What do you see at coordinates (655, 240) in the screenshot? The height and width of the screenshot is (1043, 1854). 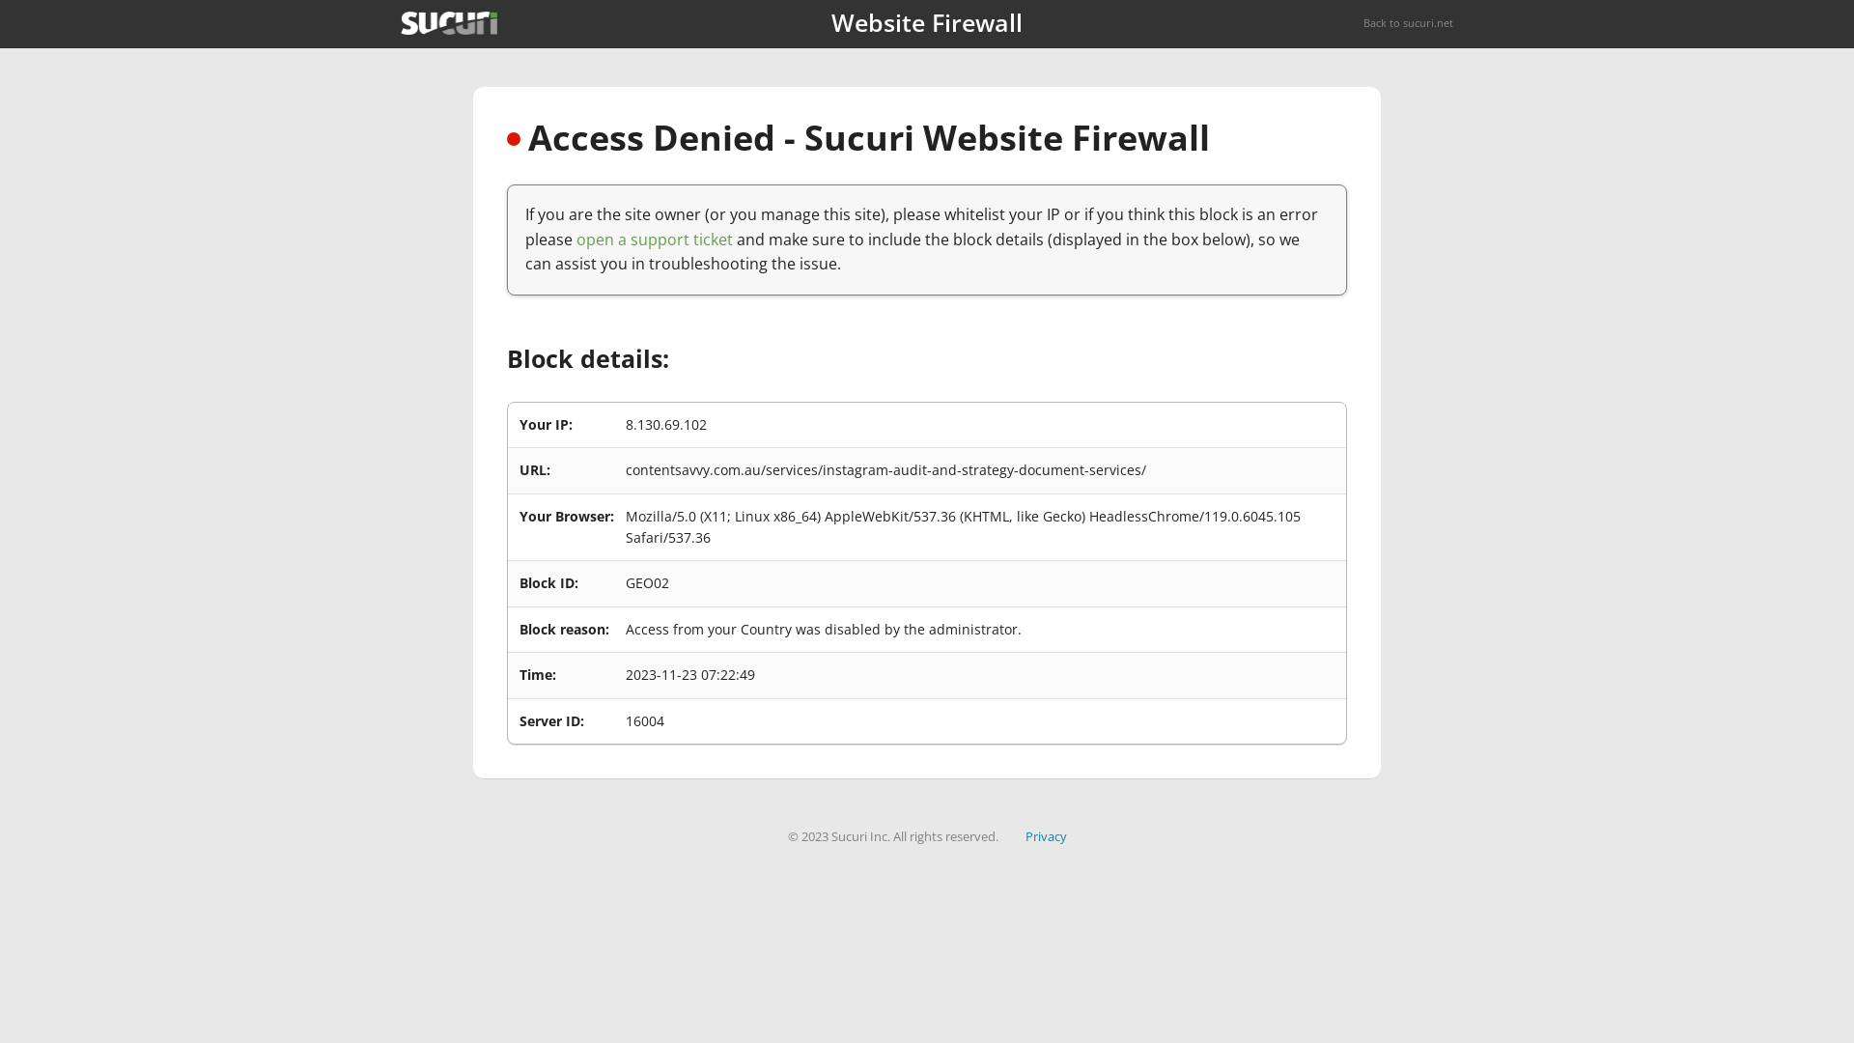 I see `open a support ticket` at bounding box center [655, 240].